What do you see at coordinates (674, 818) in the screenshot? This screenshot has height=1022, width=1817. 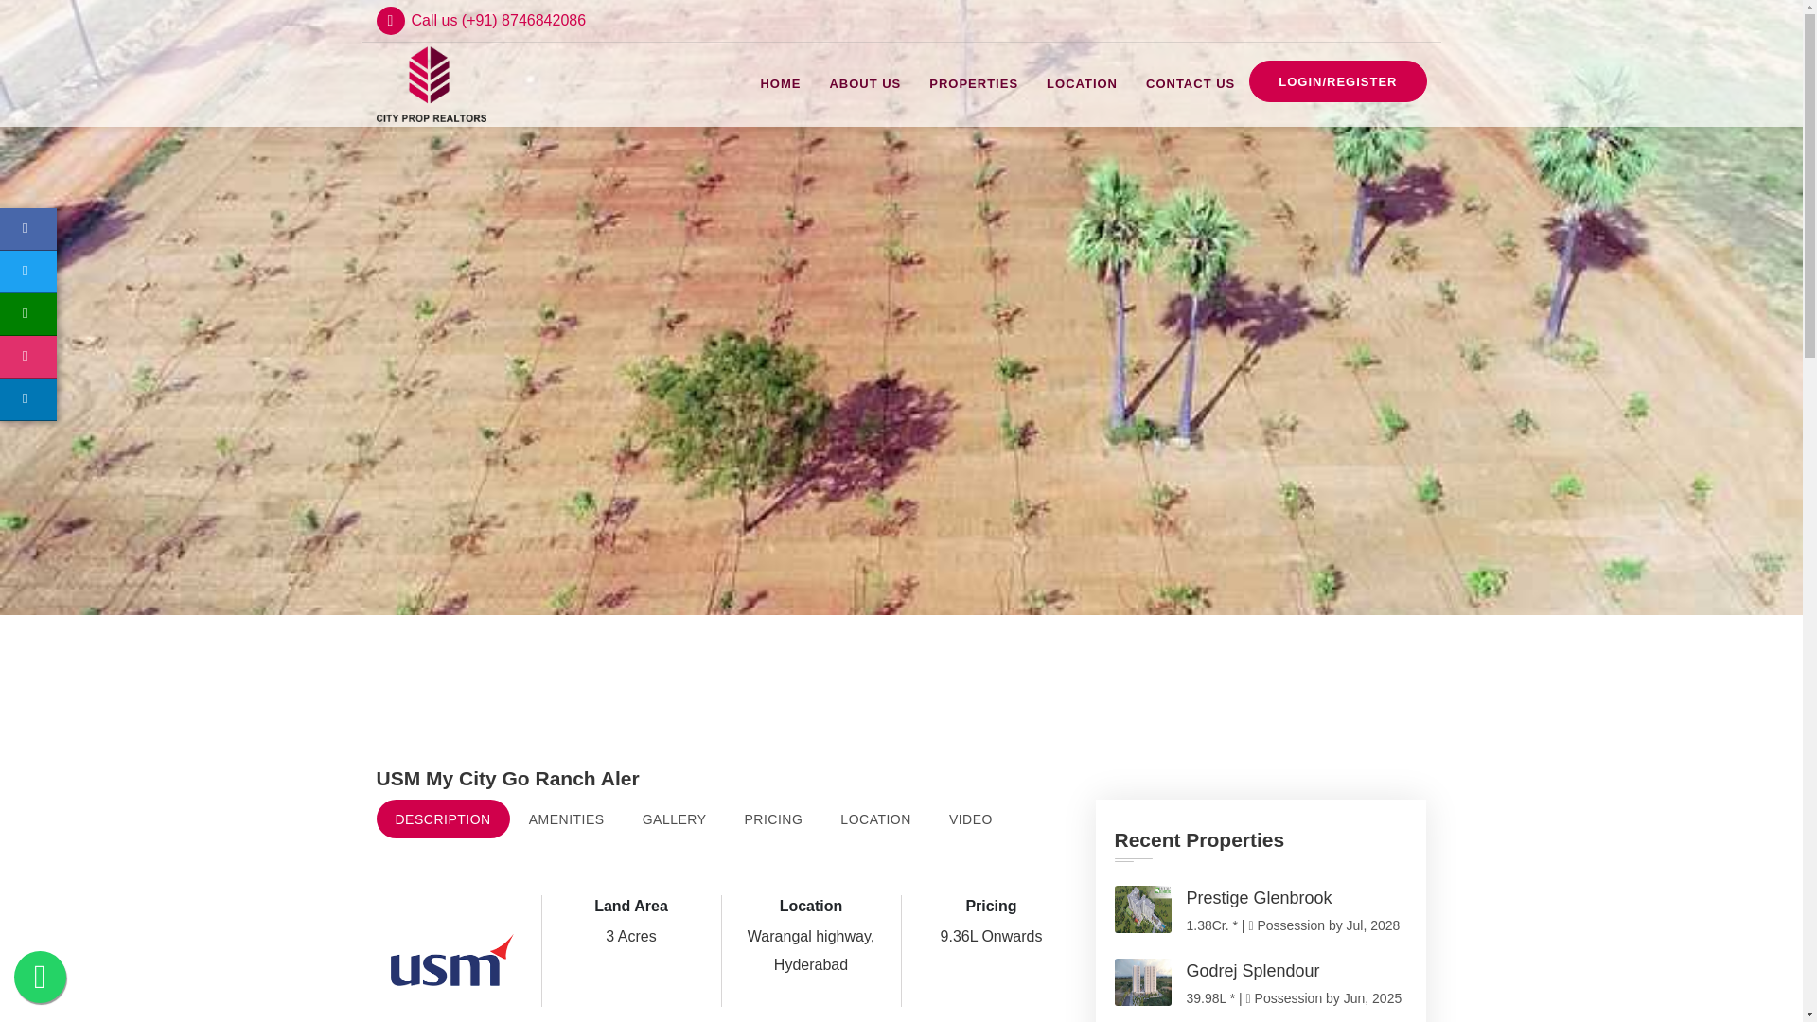 I see `GALLERY` at bounding box center [674, 818].